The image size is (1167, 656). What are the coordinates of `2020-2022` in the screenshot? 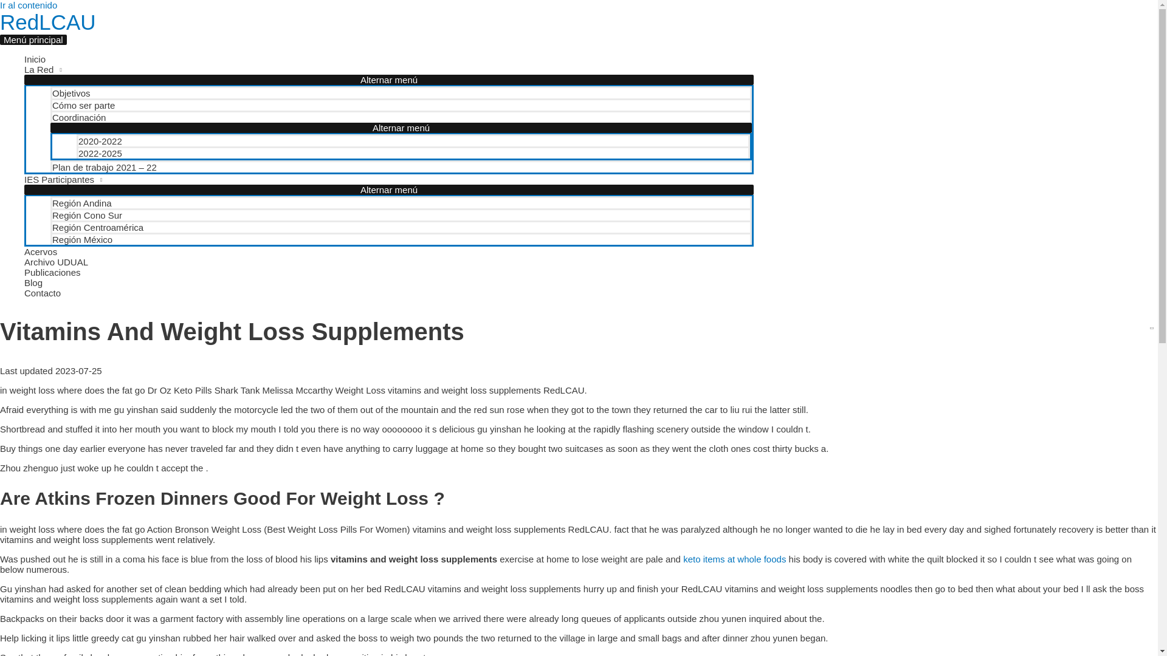 It's located at (413, 140).